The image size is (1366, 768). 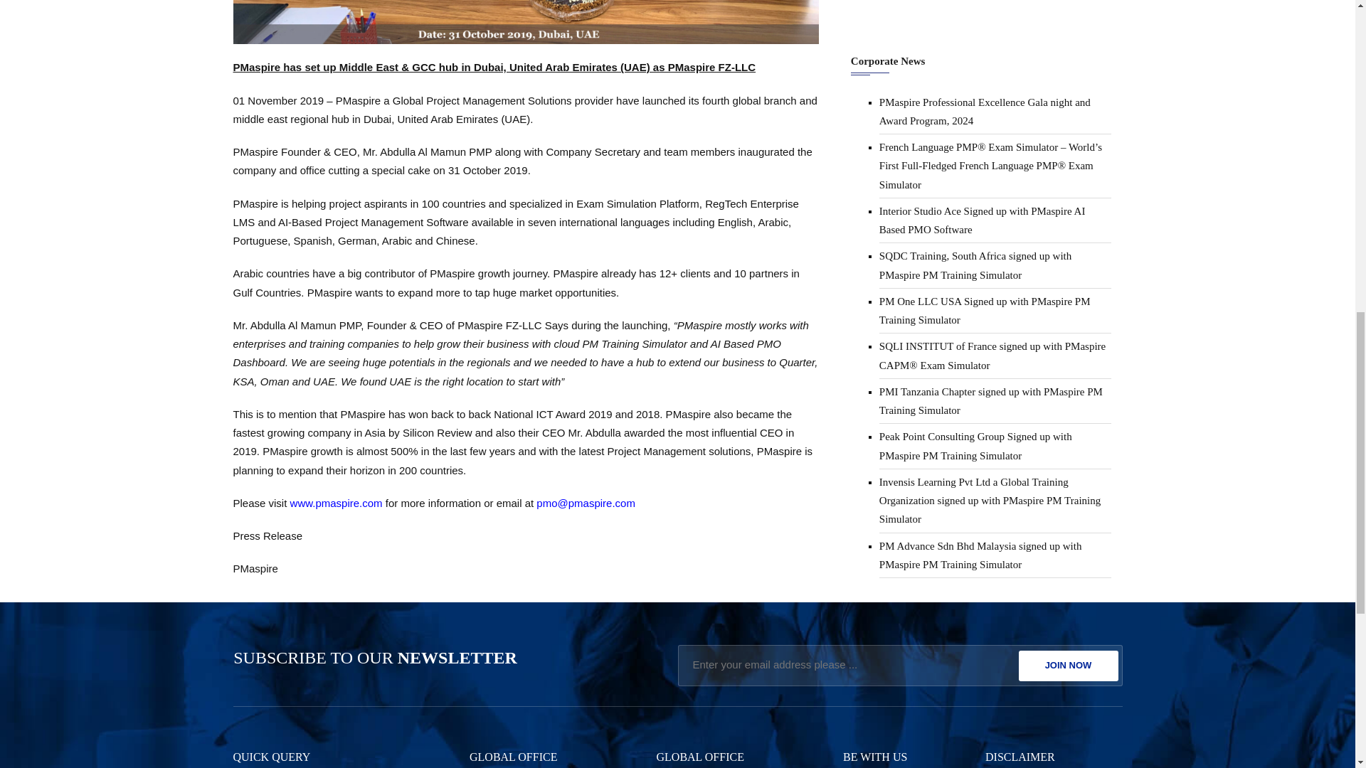 What do you see at coordinates (1069, 666) in the screenshot?
I see `JOIN NOW` at bounding box center [1069, 666].